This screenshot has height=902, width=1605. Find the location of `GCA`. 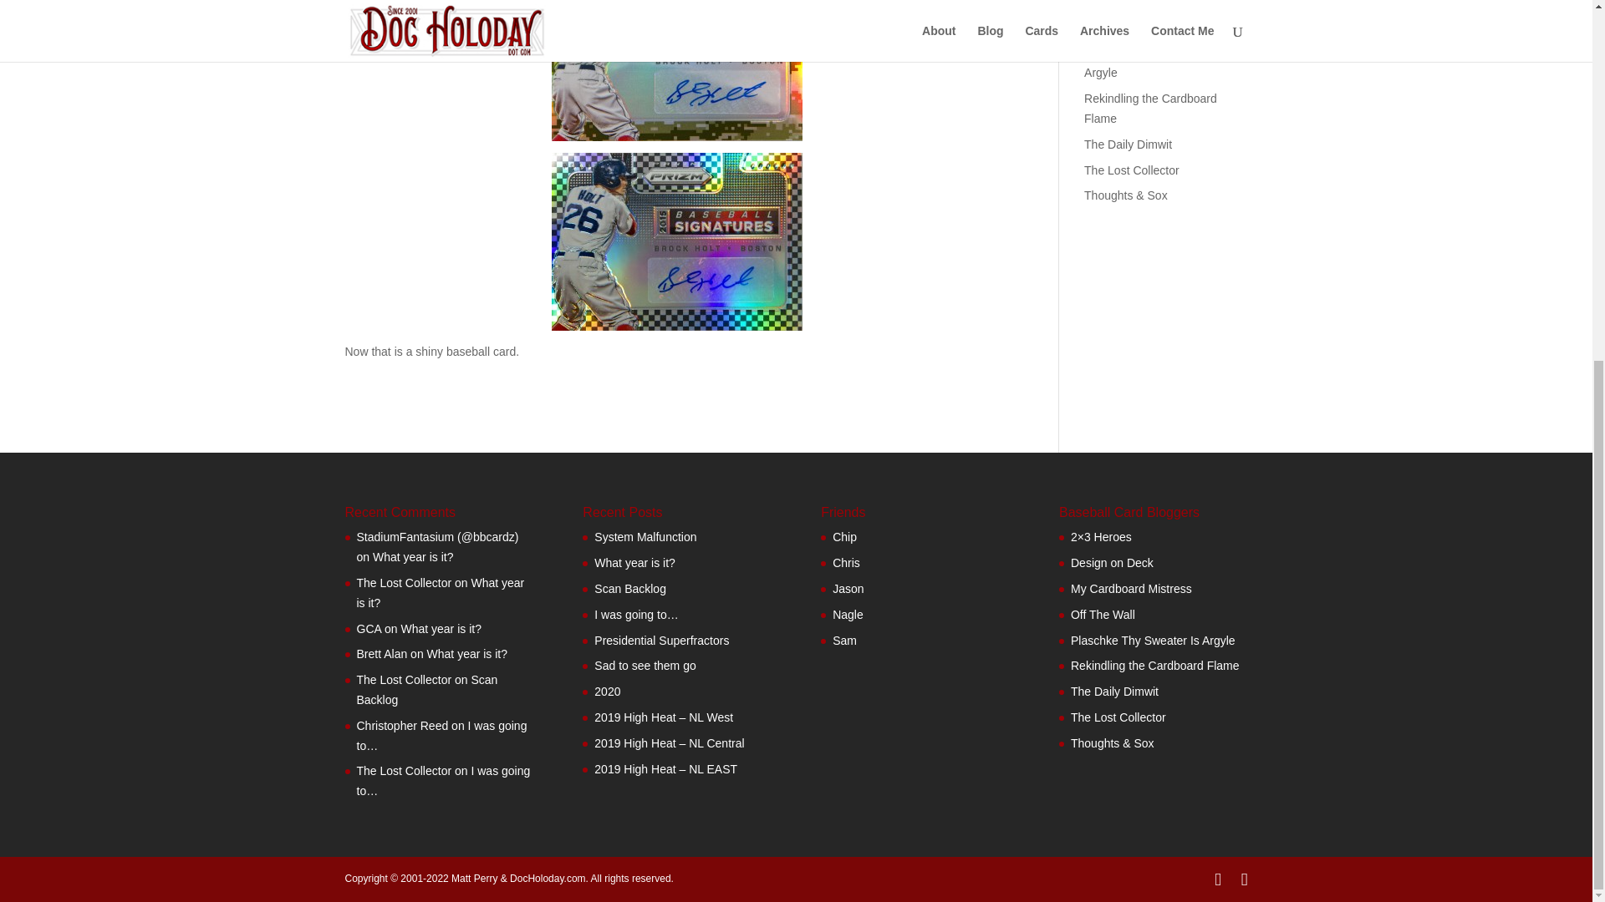

GCA is located at coordinates (369, 629).